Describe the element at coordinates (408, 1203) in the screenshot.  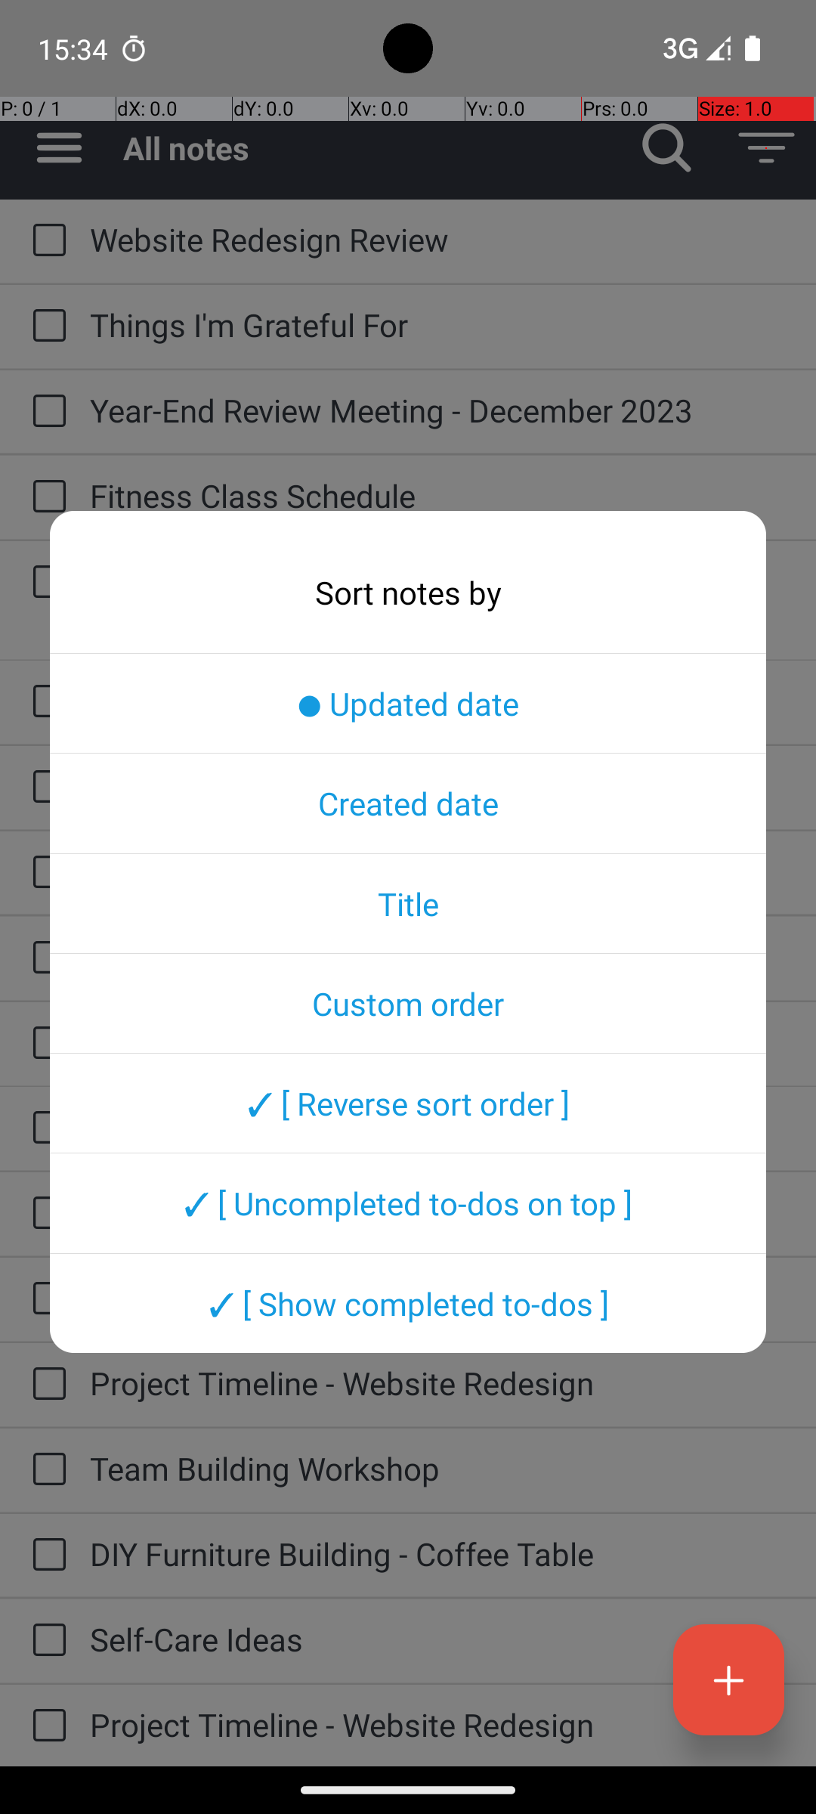
I see `✓ [ Uncompleted to-dos on top ]` at that location.